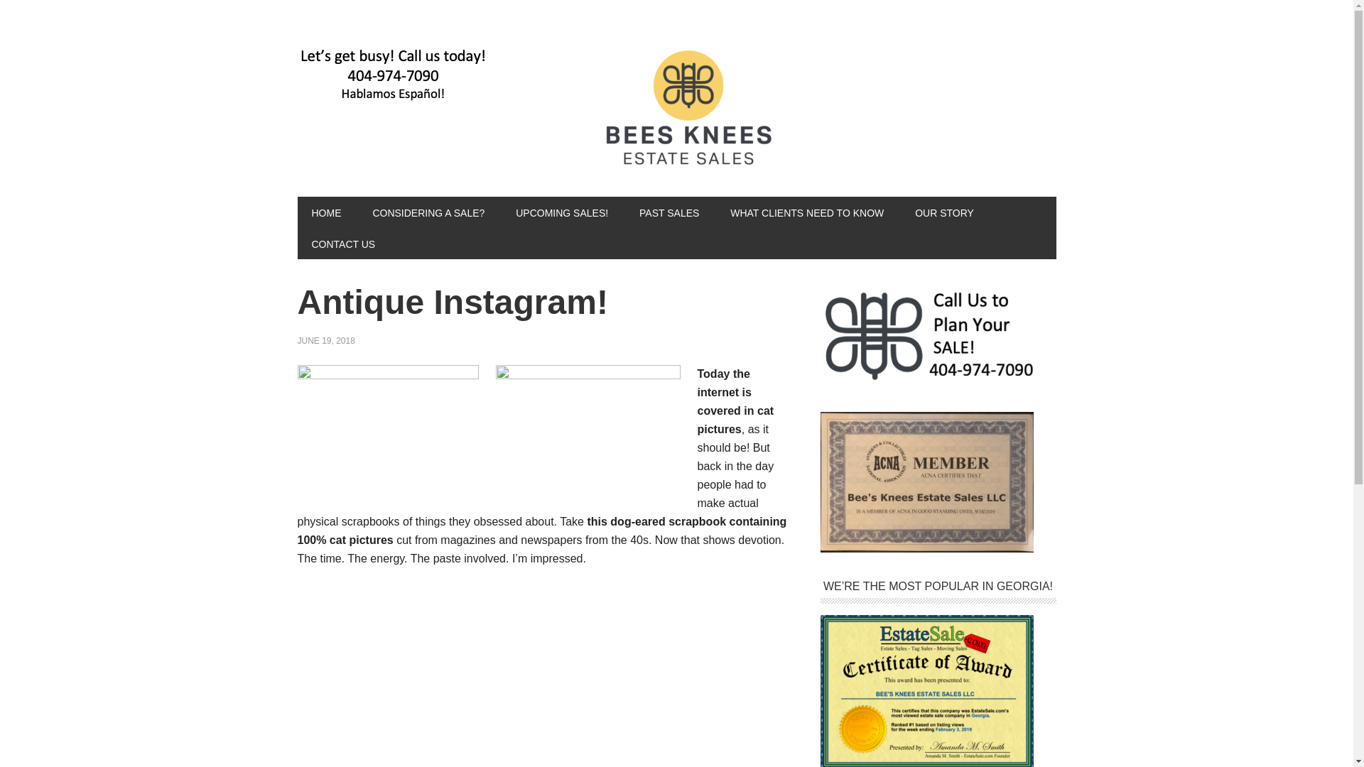  I want to click on HOME, so click(325, 212).